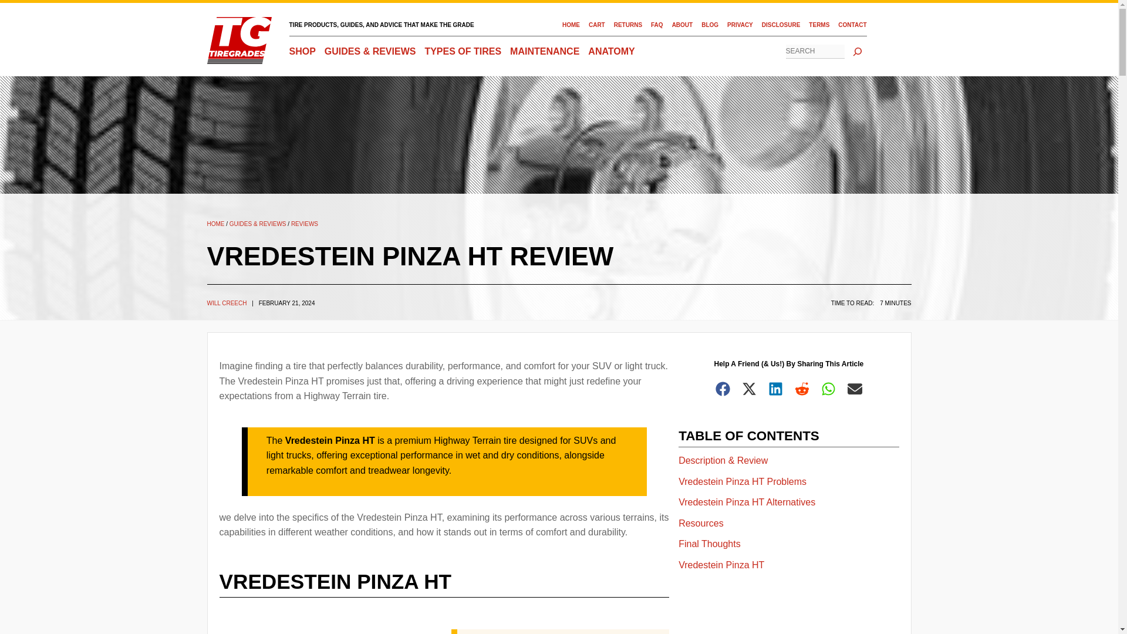  What do you see at coordinates (740, 25) in the screenshot?
I see `PRIVACY` at bounding box center [740, 25].